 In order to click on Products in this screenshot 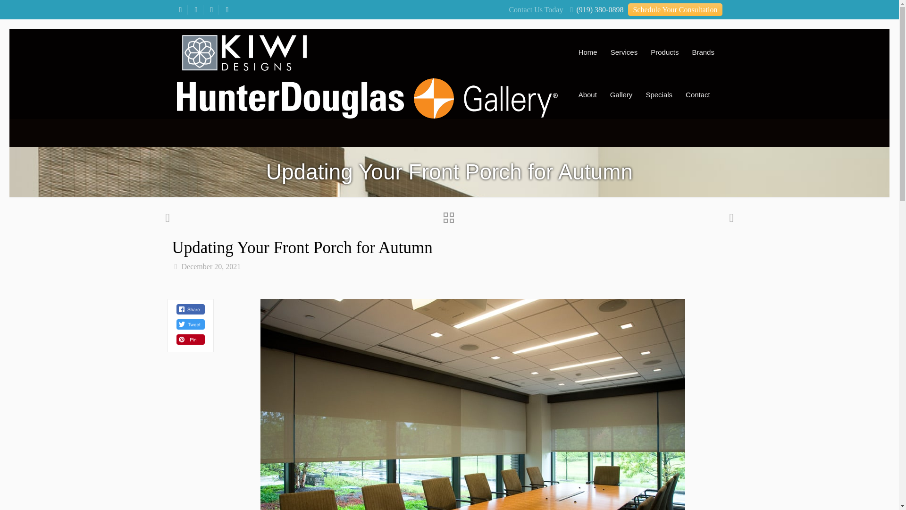, I will do `click(664, 52)`.